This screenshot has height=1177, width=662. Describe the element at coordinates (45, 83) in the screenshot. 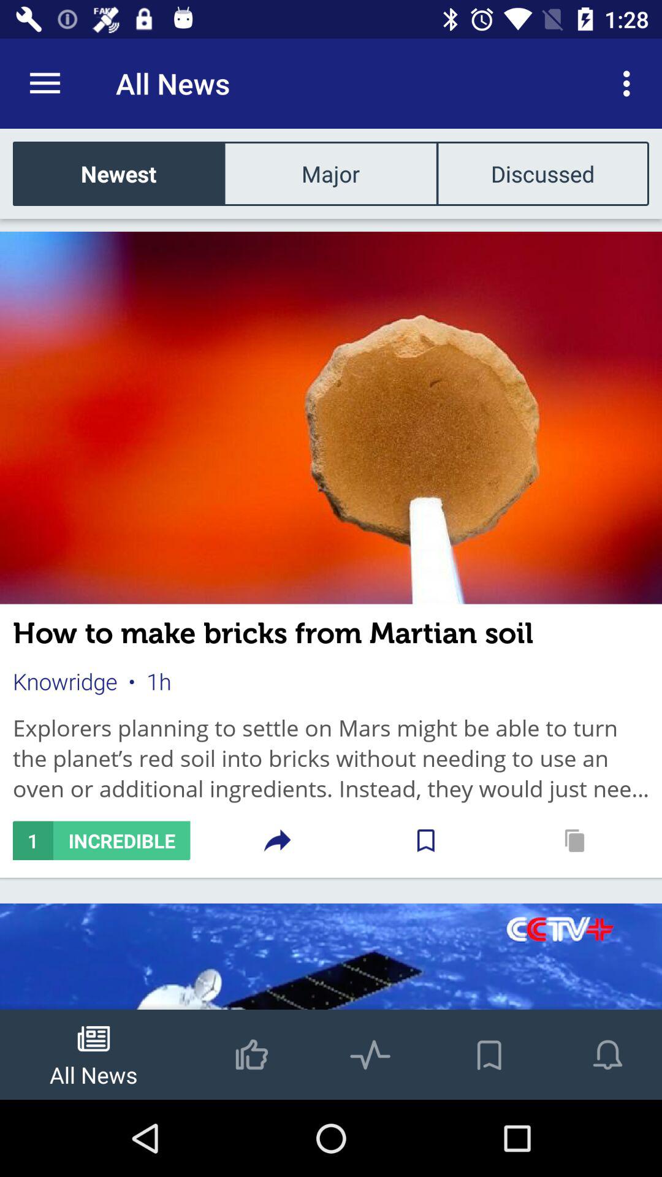

I see `launch icon above newest icon` at that location.